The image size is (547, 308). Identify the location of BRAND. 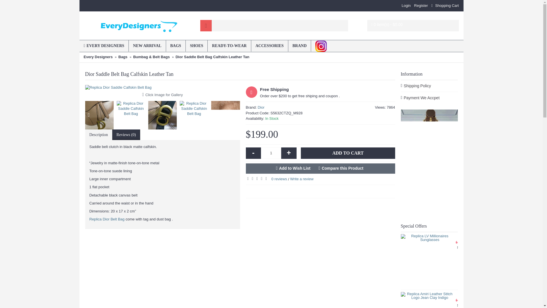
(300, 46).